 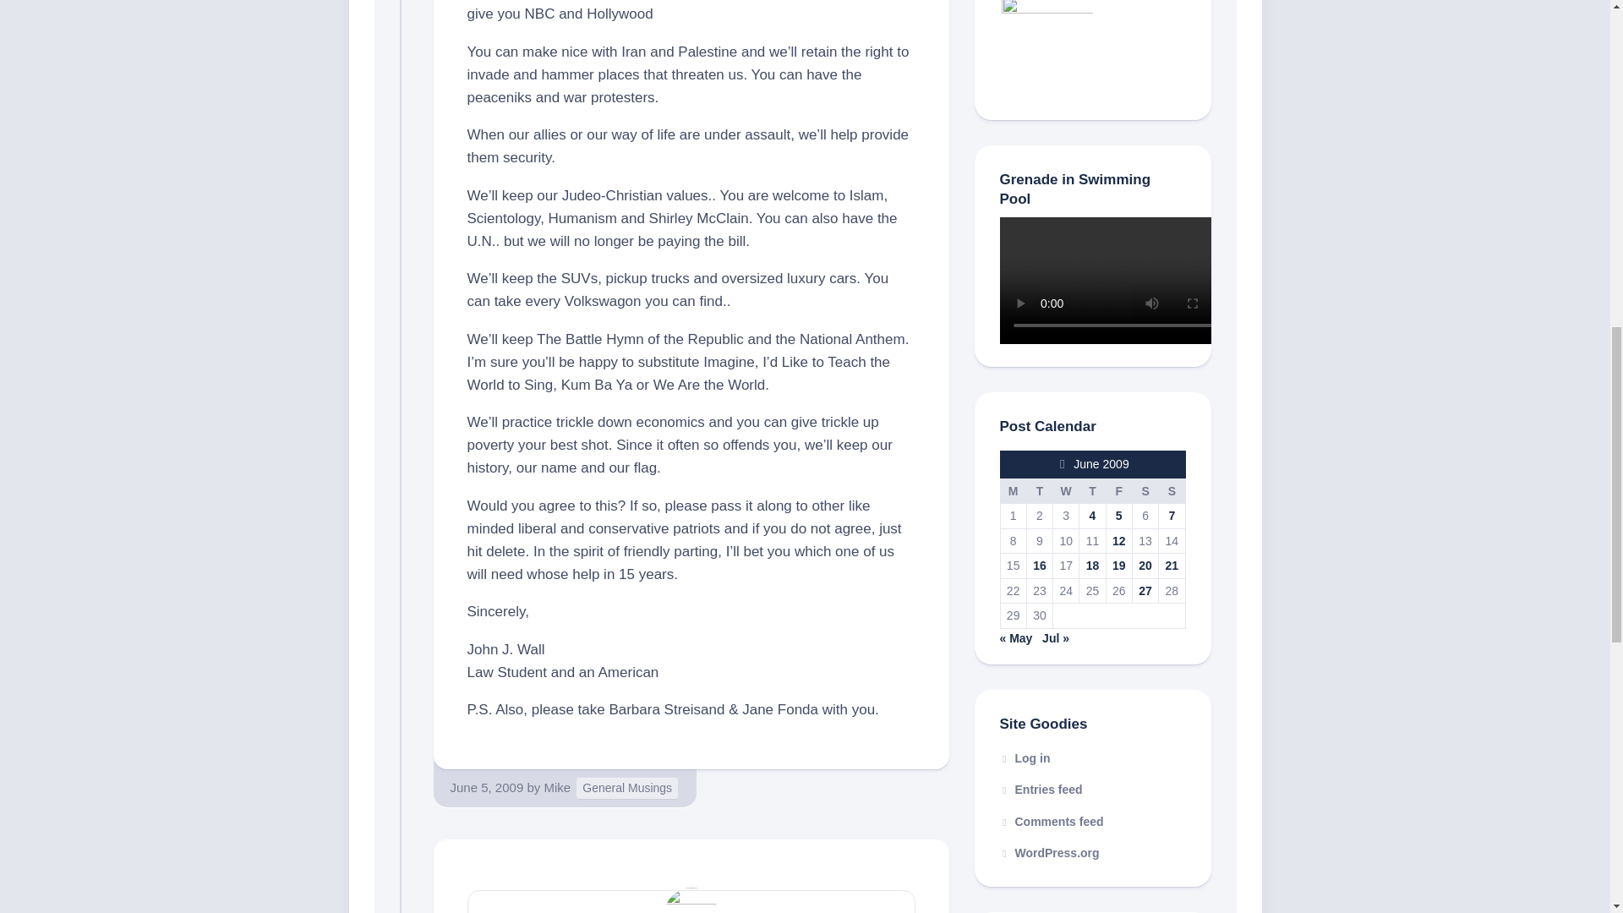 I want to click on 20, so click(x=1145, y=565).